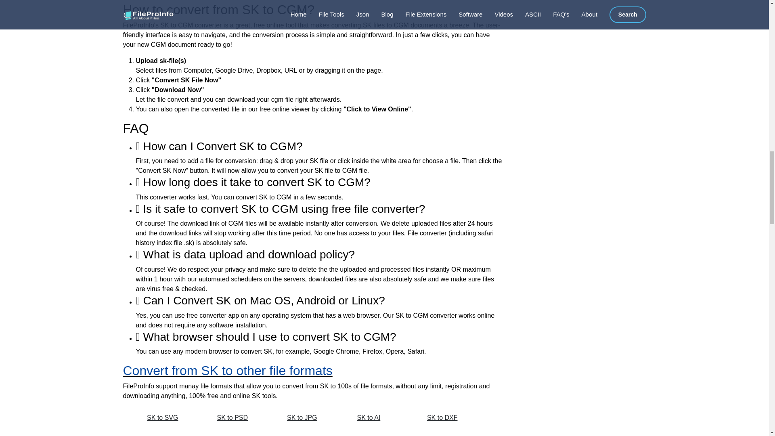 This screenshot has height=436, width=775. I want to click on SK to JPG, so click(313, 418).